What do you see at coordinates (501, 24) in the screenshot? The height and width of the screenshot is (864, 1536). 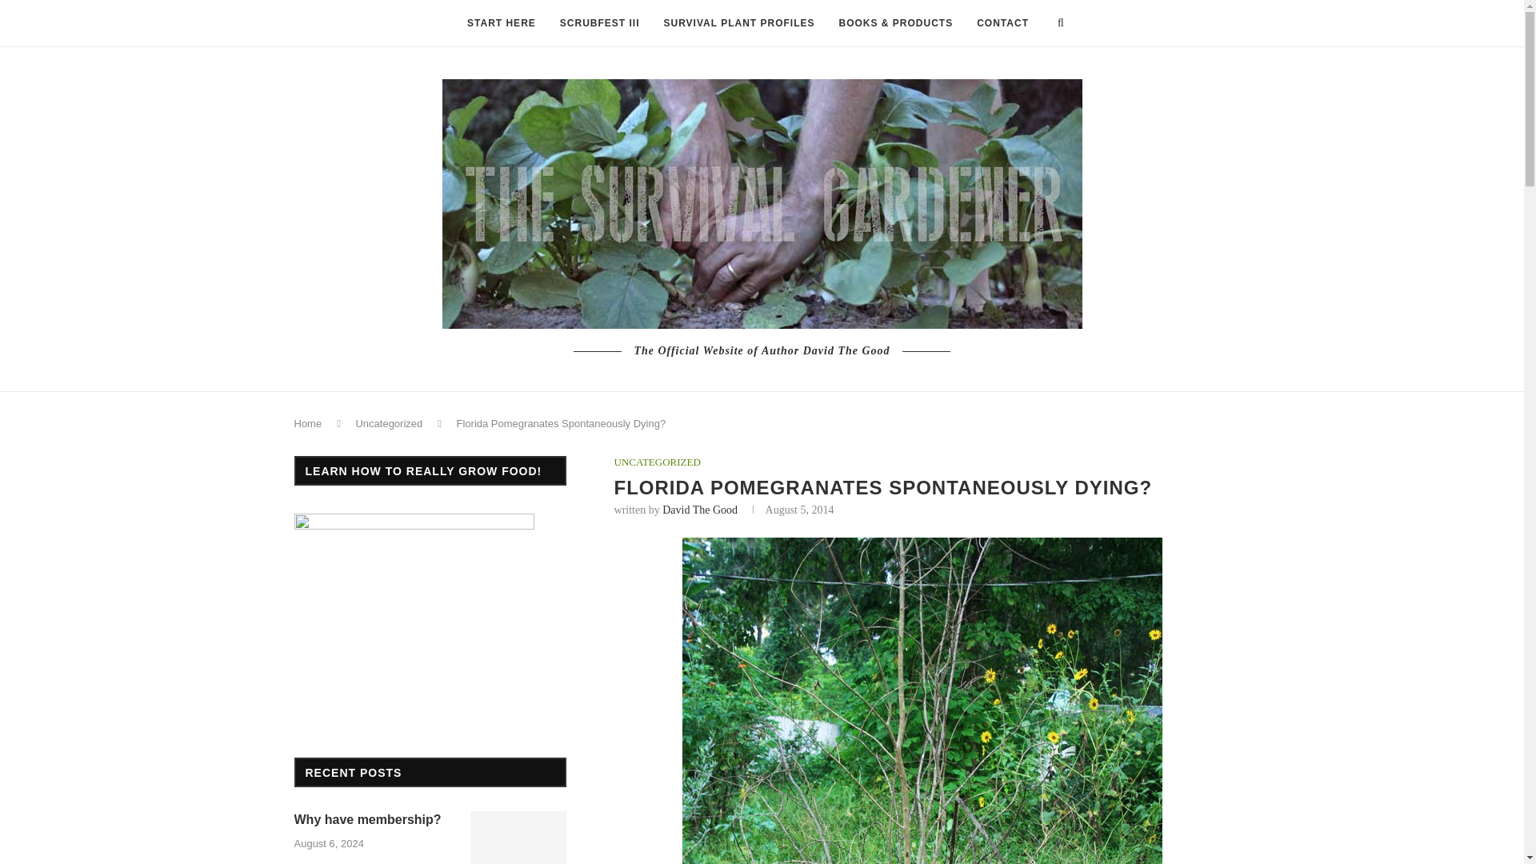 I see `START HERE` at bounding box center [501, 24].